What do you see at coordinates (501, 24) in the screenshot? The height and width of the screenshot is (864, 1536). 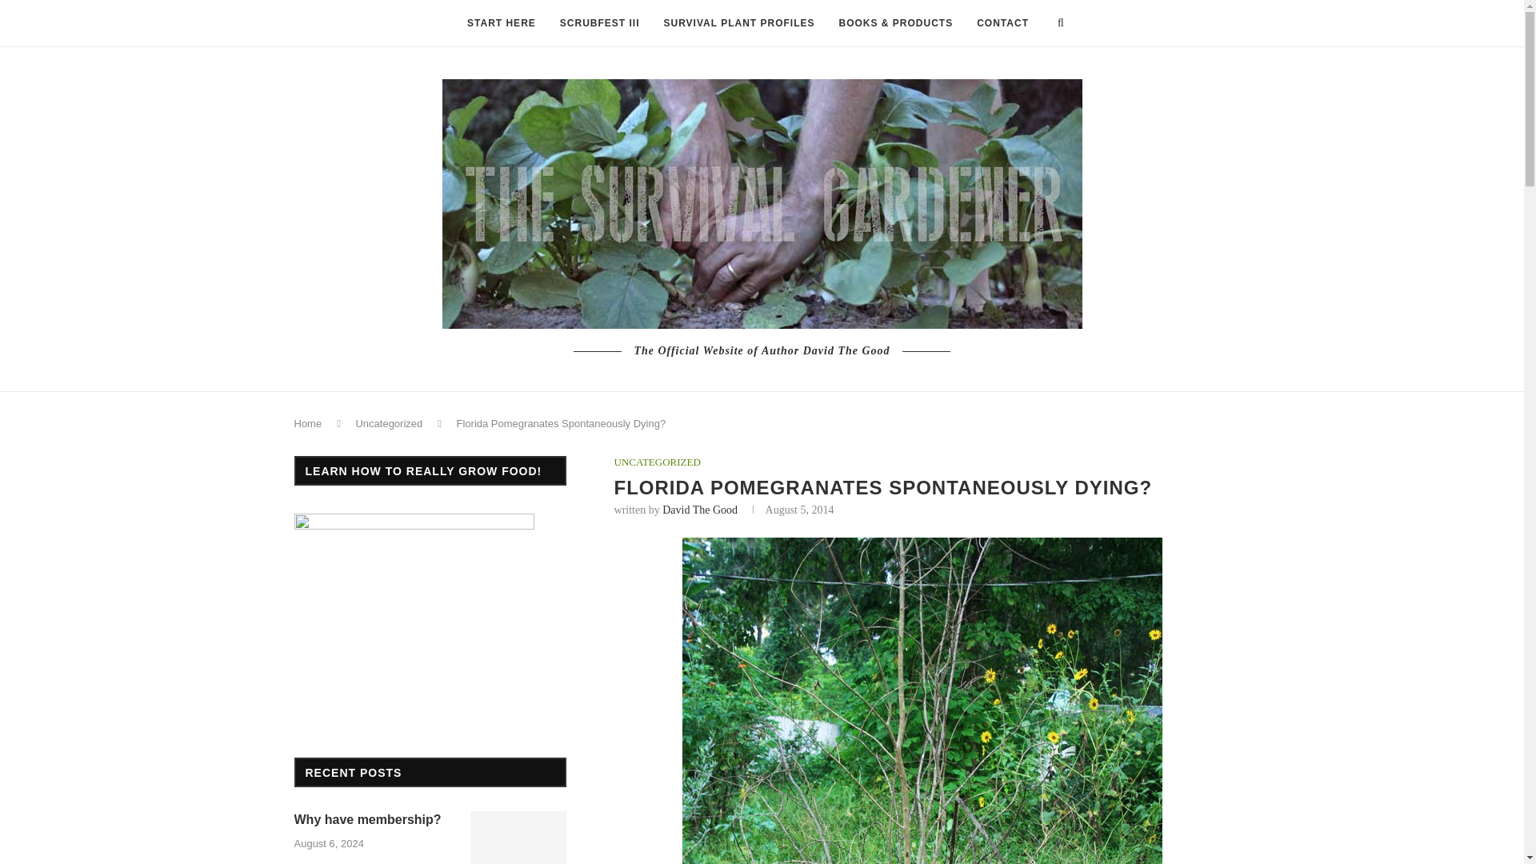 I see `START HERE` at bounding box center [501, 24].